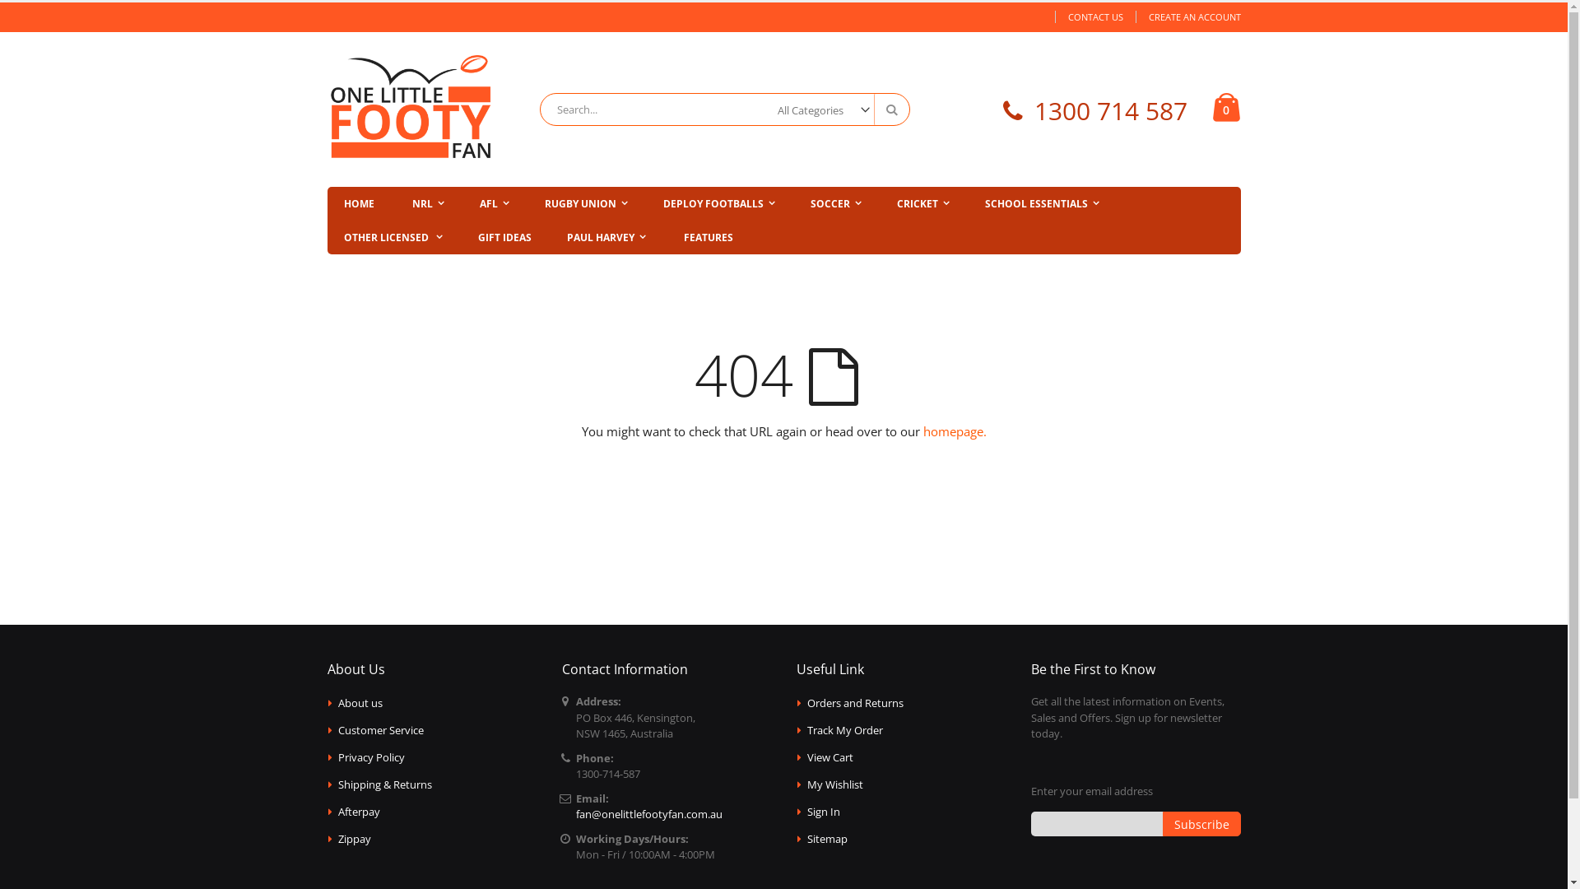  I want to click on Shipping & Returns, so click(385, 784).